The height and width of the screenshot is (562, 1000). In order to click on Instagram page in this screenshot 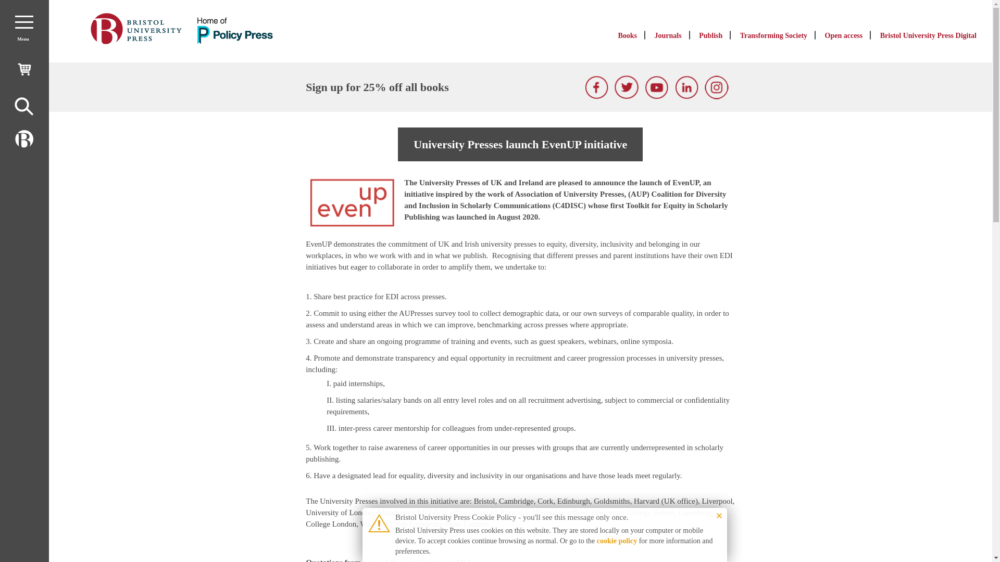, I will do `click(717, 87)`.